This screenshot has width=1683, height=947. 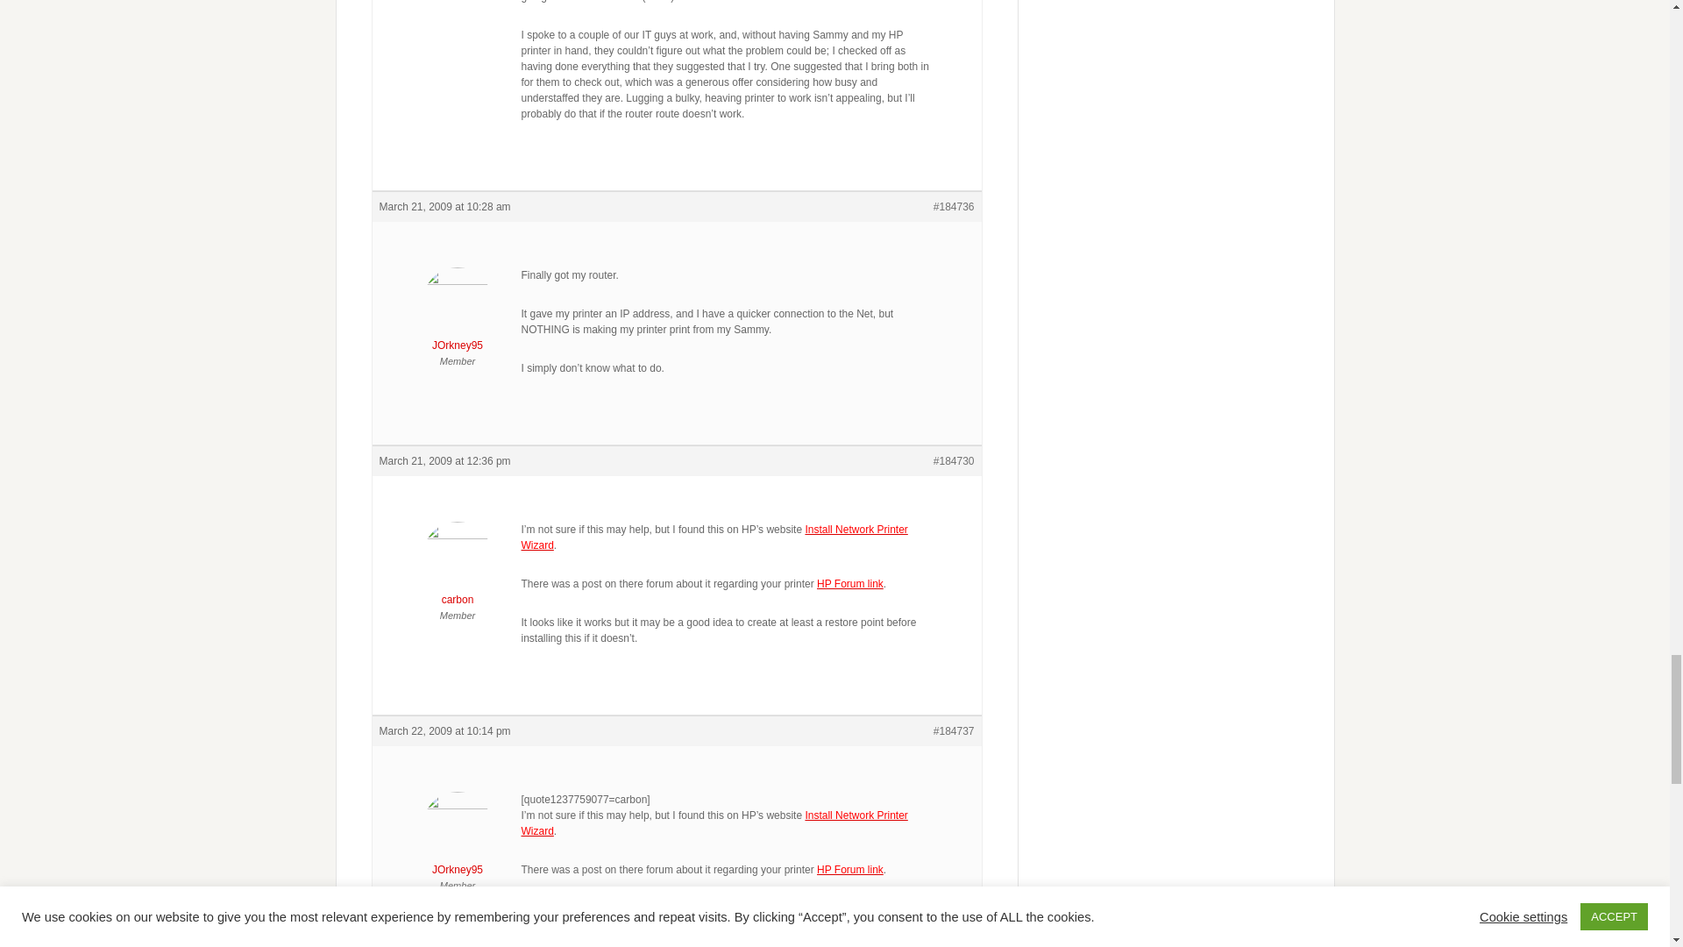 I want to click on View JOrkney95's profile, so click(x=458, y=314).